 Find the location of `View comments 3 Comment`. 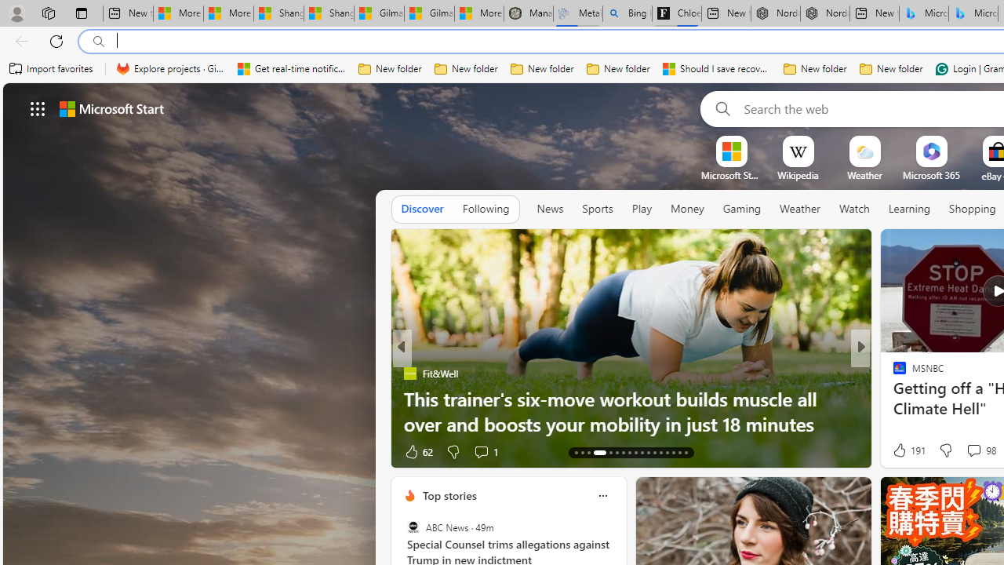

View comments 3 Comment is located at coordinates (968, 452).